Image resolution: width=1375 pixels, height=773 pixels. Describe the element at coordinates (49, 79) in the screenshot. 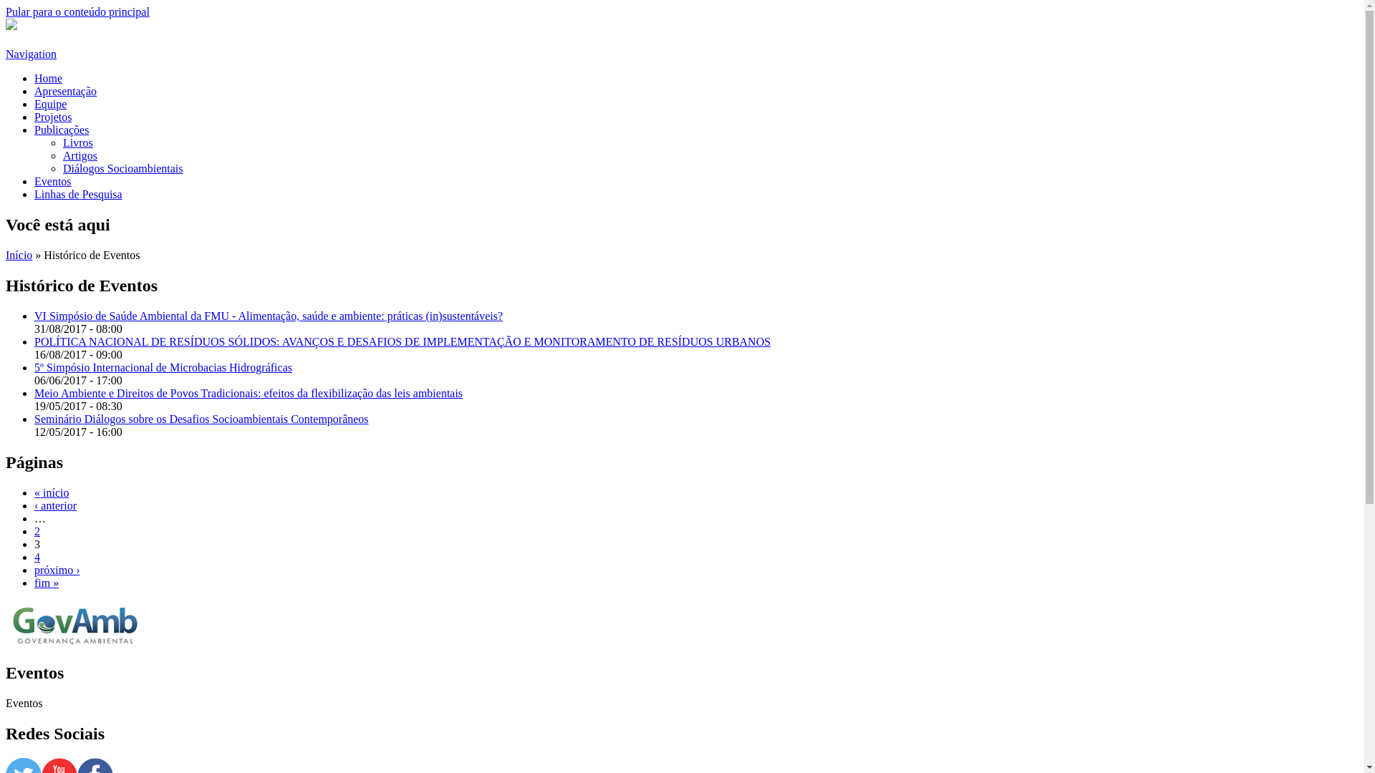

I see `Home` at that location.